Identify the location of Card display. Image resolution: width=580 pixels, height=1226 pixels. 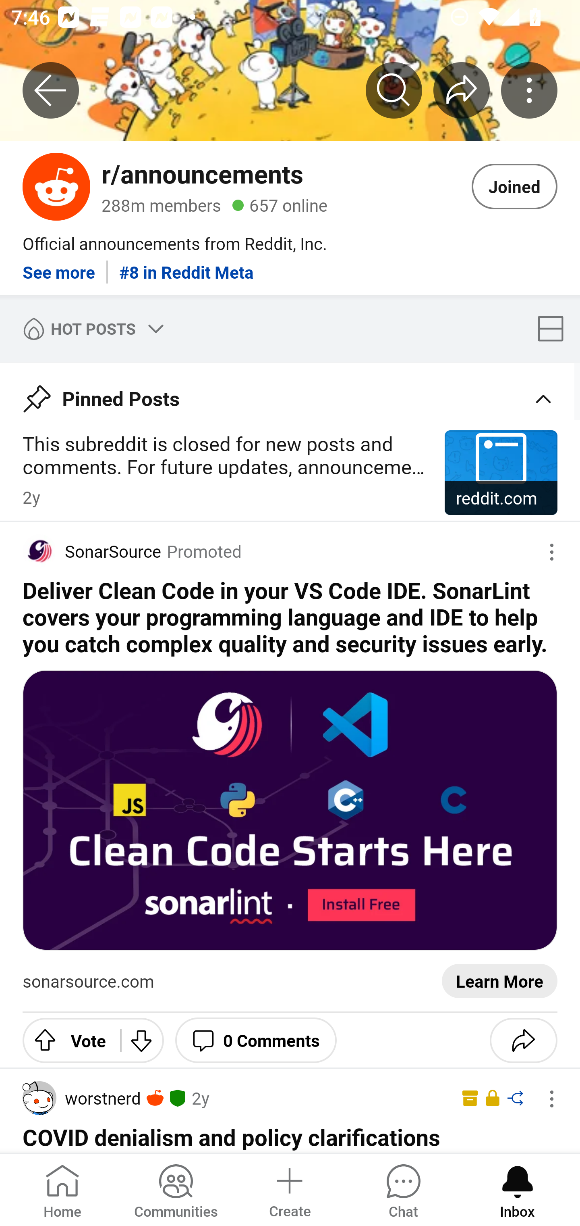
(555, 328).